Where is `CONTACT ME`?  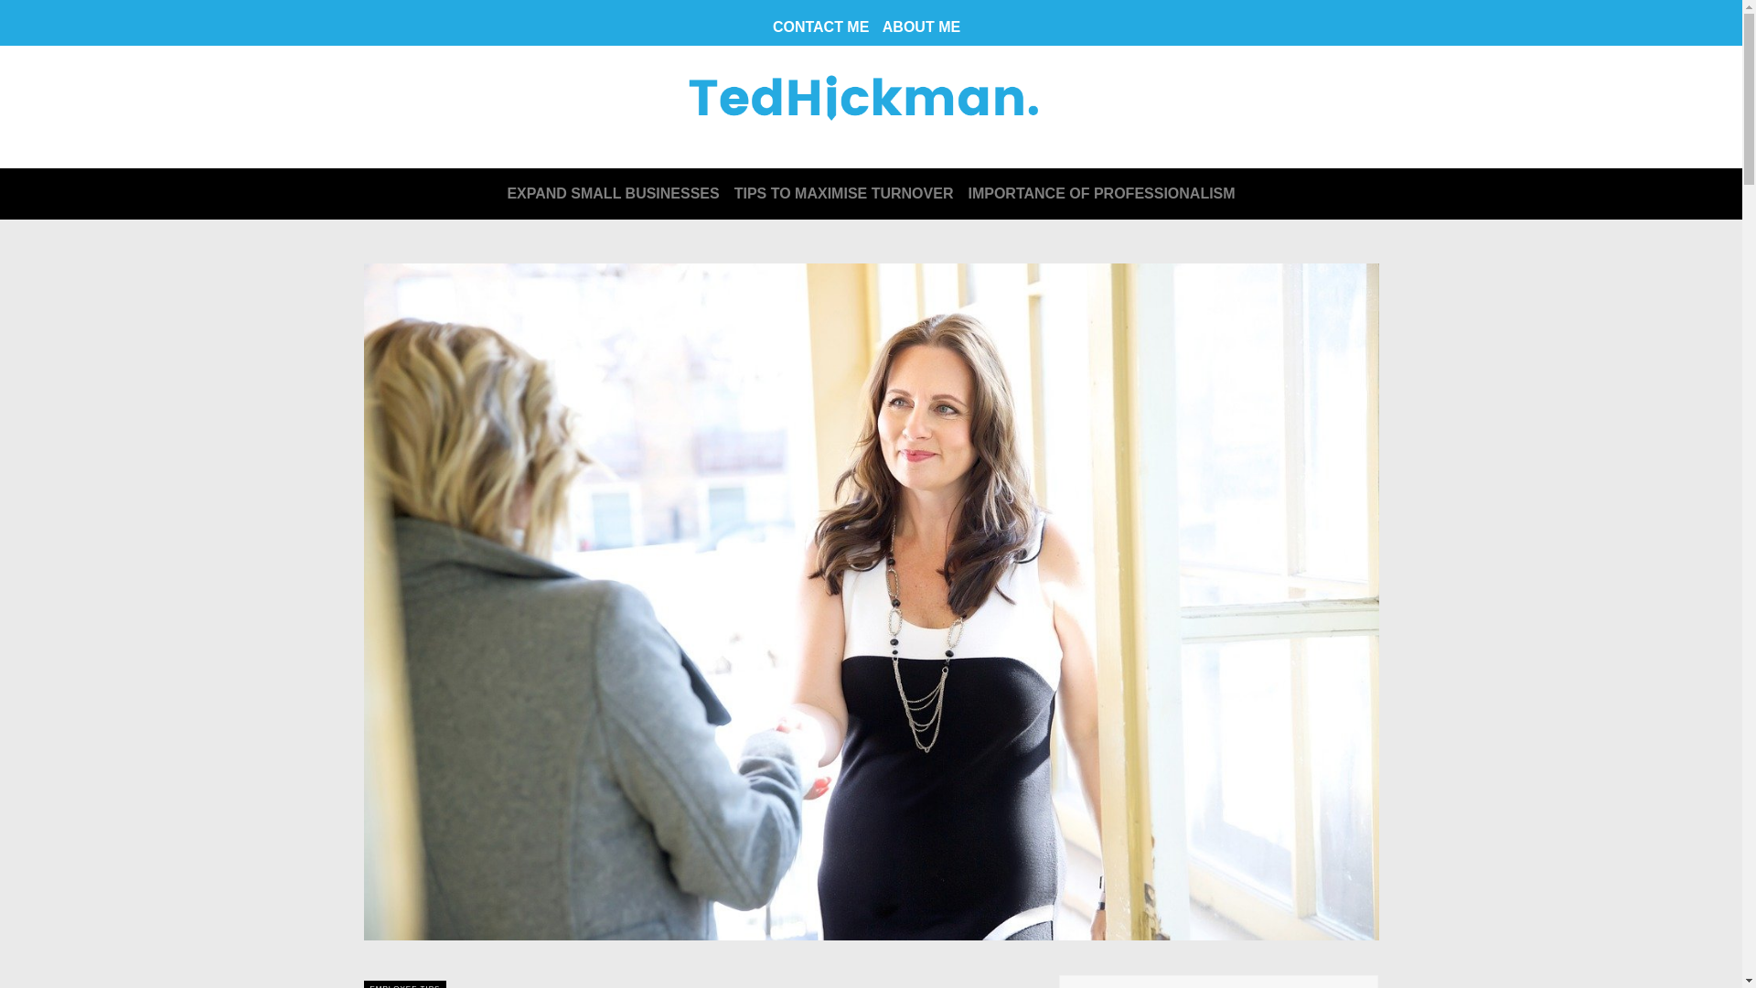 CONTACT ME is located at coordinates (820, 26).